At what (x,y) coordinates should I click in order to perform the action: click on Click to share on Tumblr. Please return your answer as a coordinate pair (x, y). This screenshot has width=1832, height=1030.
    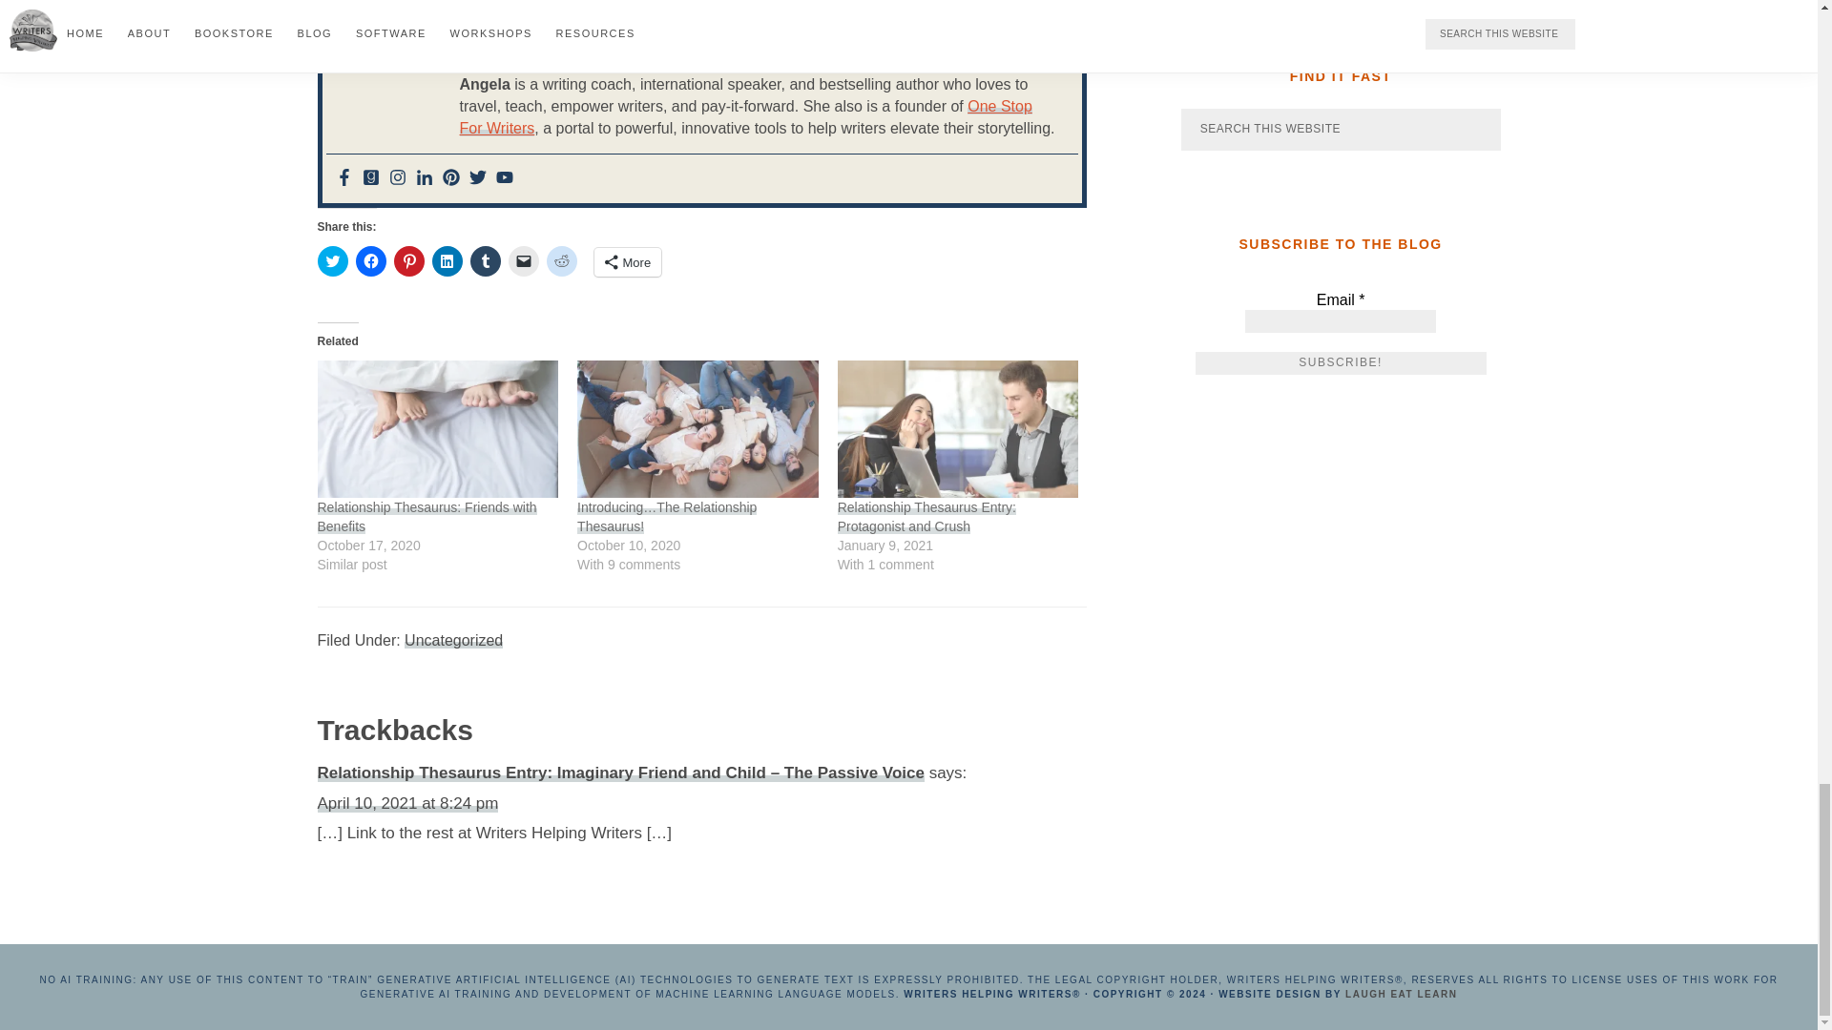
    Looking at the image, I should click on (485, 261).